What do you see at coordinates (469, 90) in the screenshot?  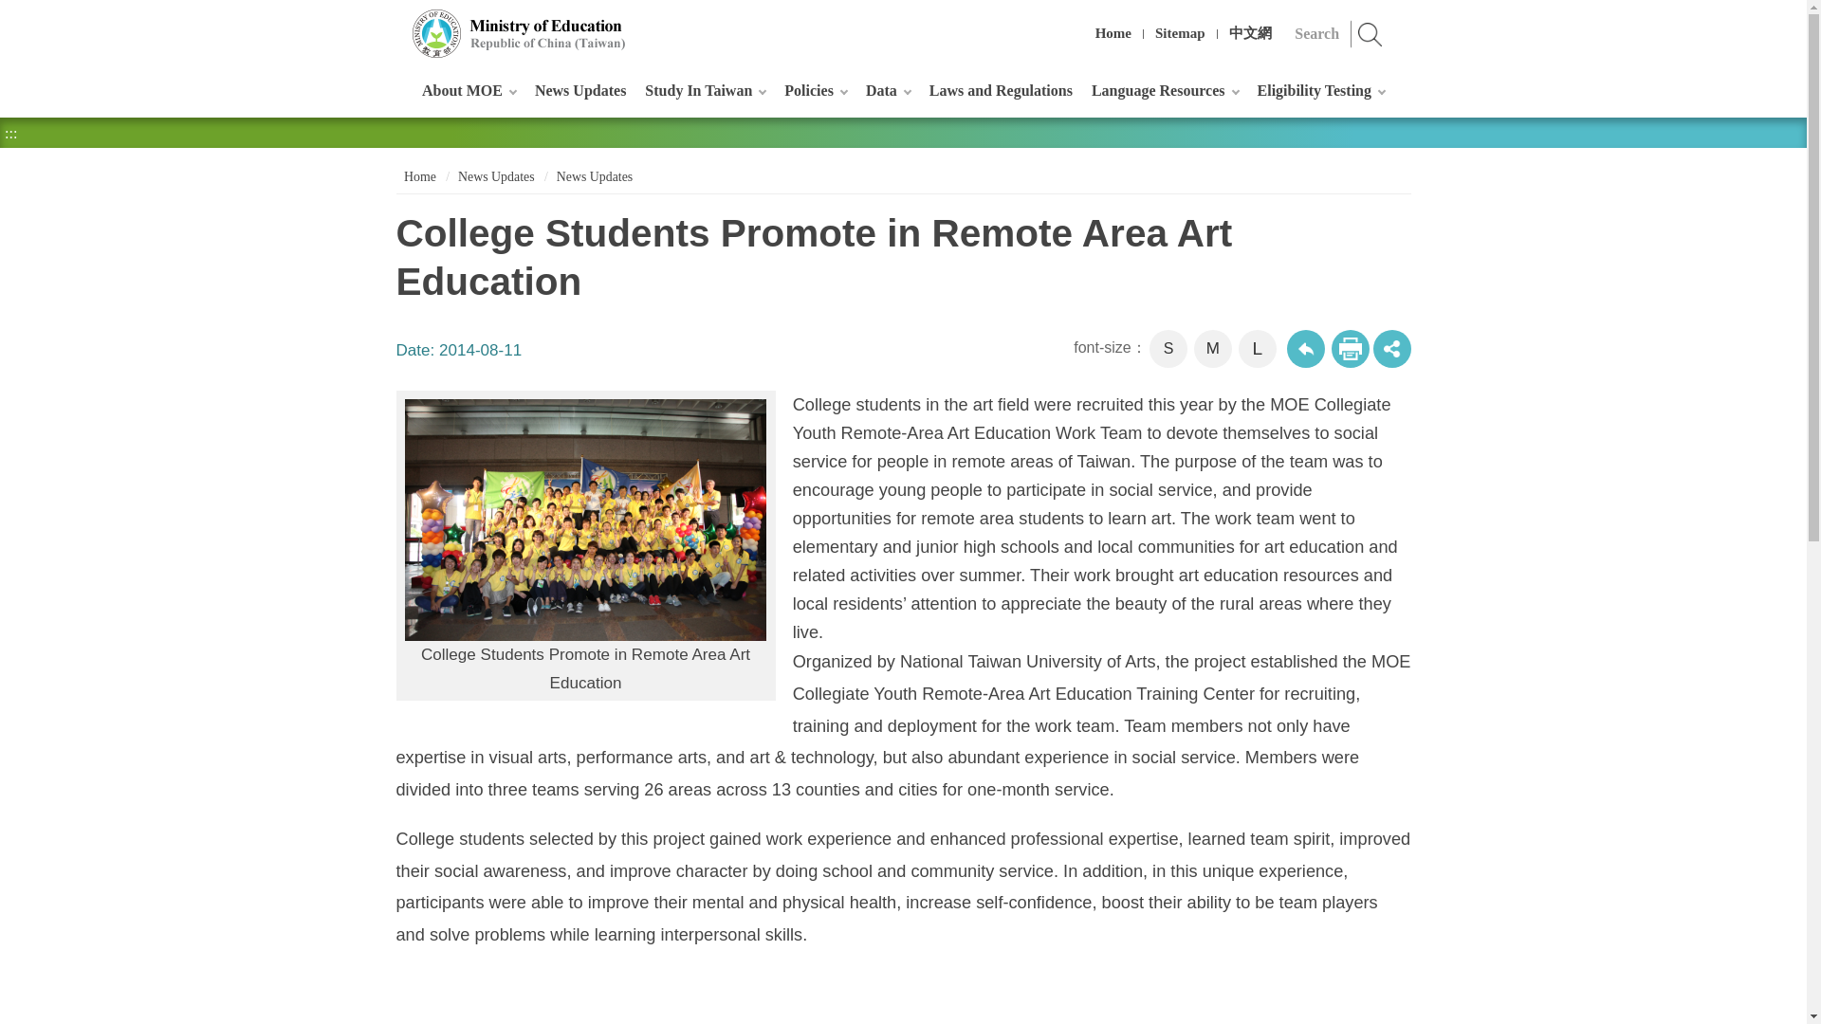 I see `About MOE` at bounding box center [469, 90].